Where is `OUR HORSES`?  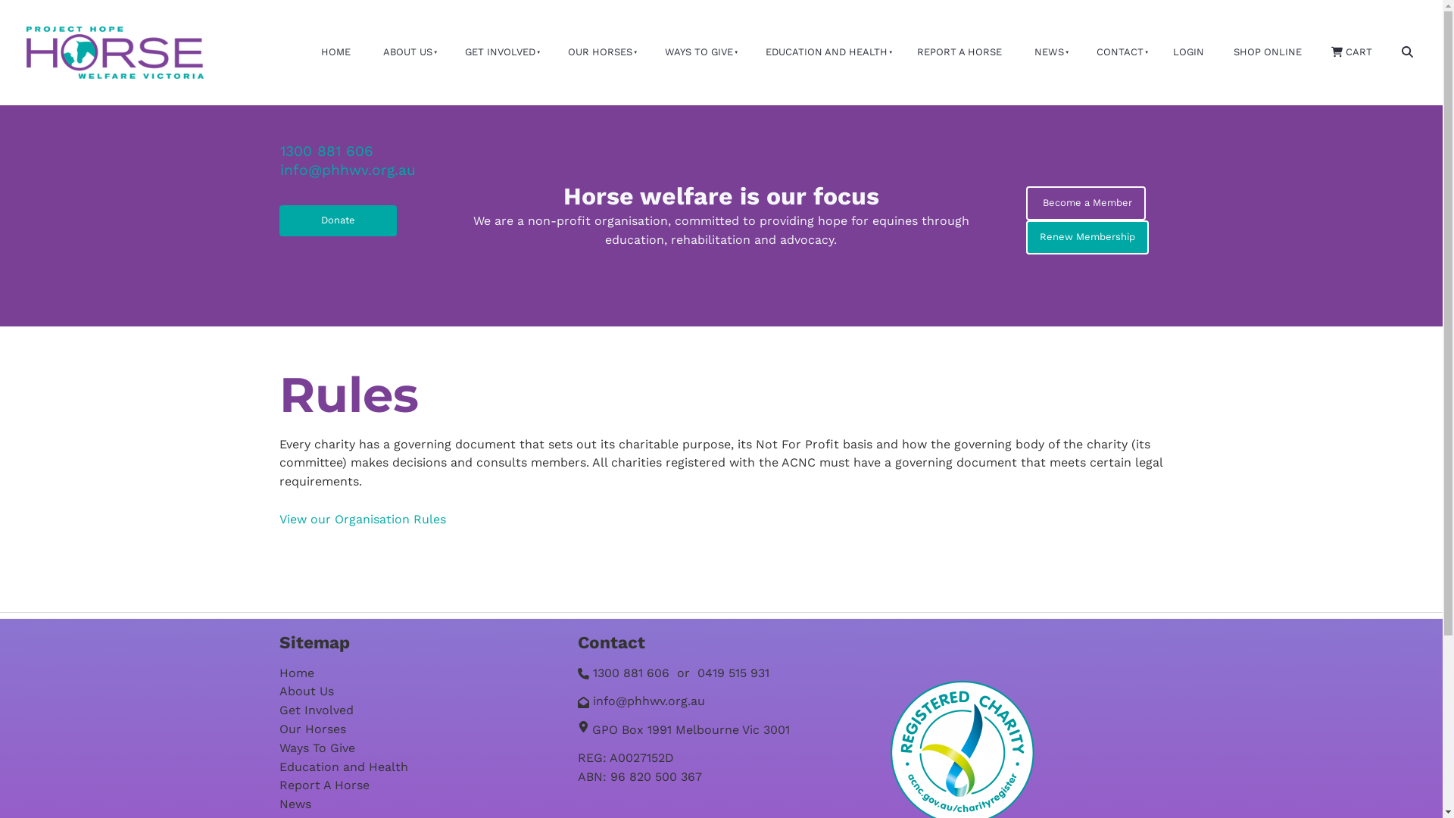 OUR HORSES is located at coordinates (598, 53).